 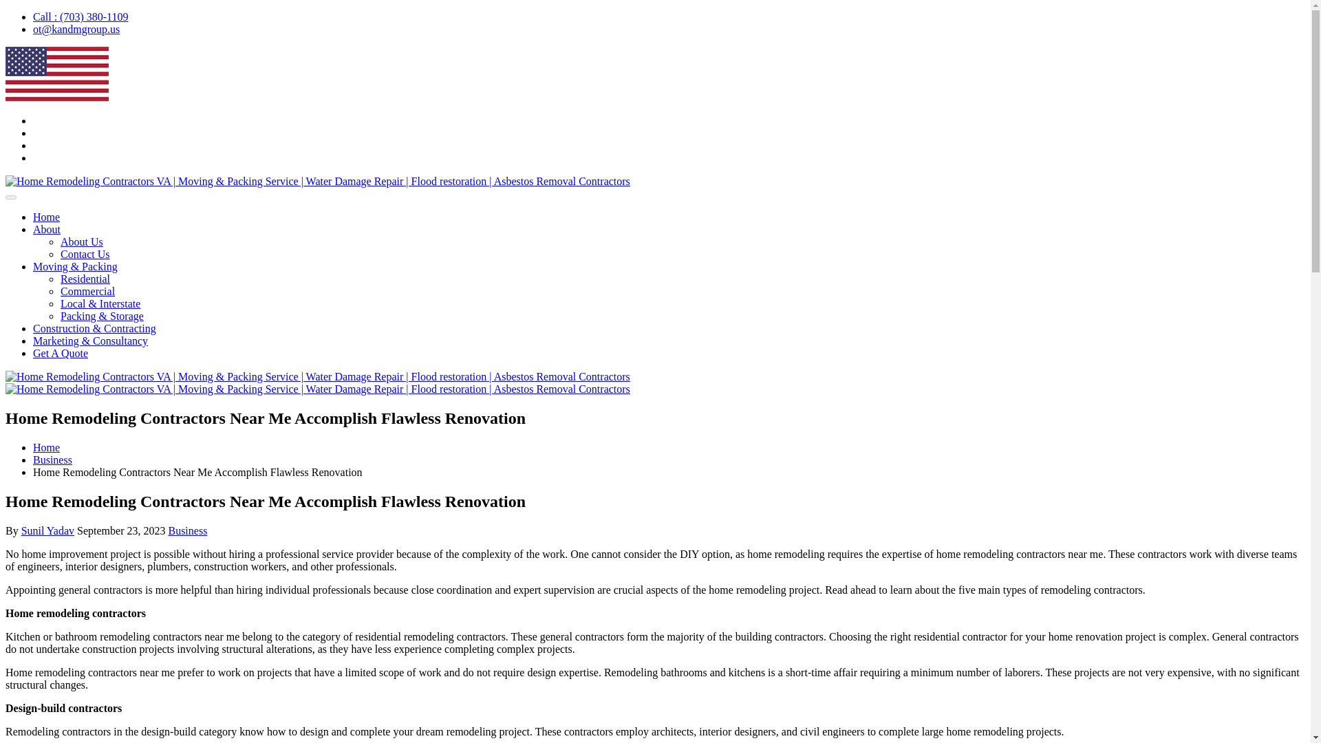 What do you see at coordinates (47, 530) in the screenshot?
I see `Sunil Yadav` at bounding box center [47, 530].